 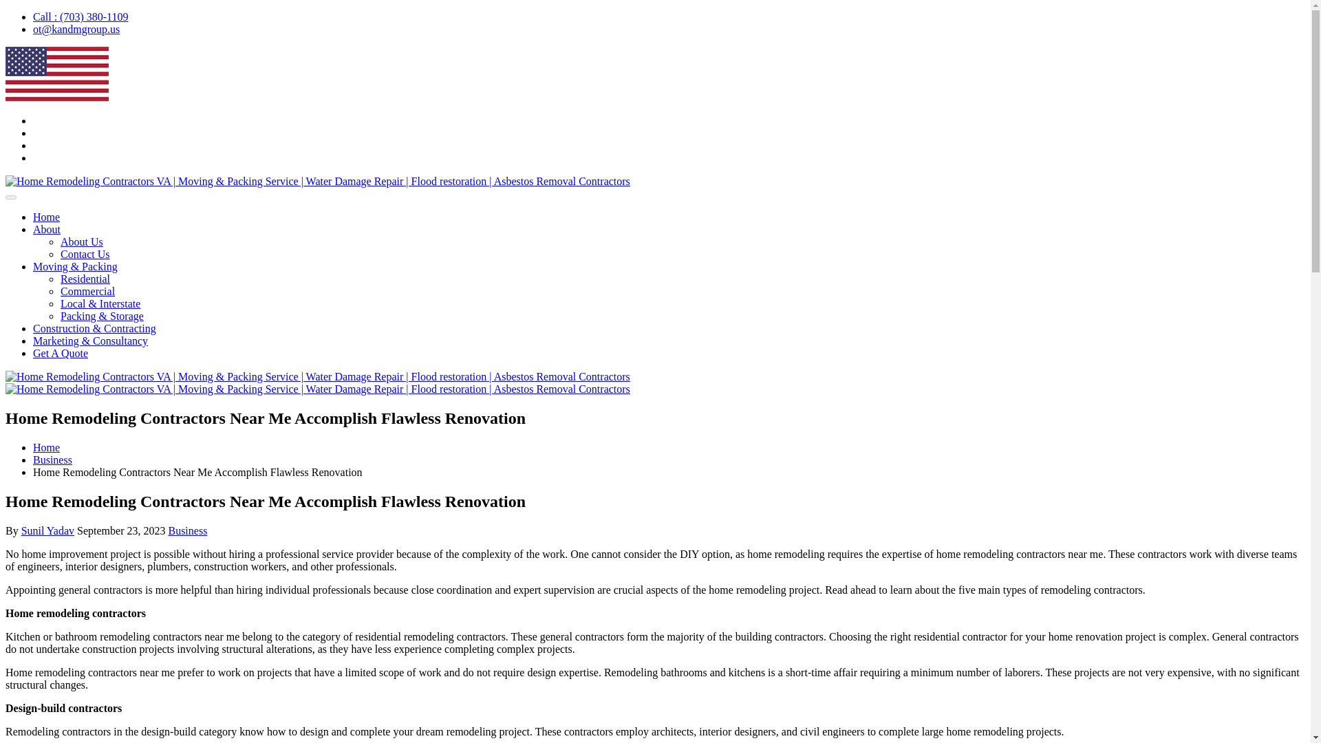 What do you see at coordinates (47, 530) in the screenshot?
I see `Sunil Yadav` at bounding box center [47, 530].